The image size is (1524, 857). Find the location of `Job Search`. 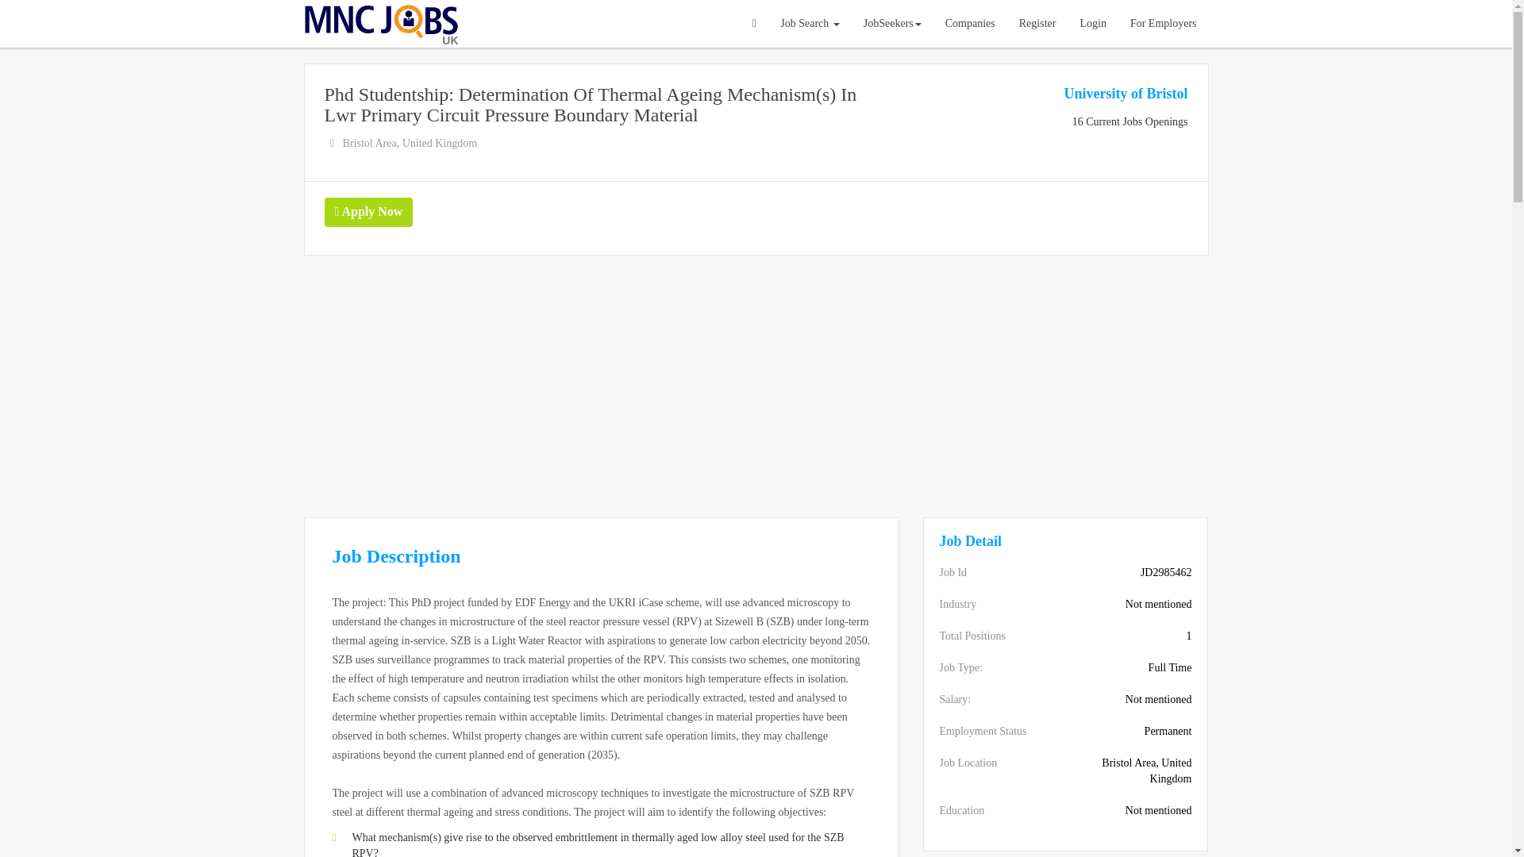

Job Search is located at coordinates (810, 24).